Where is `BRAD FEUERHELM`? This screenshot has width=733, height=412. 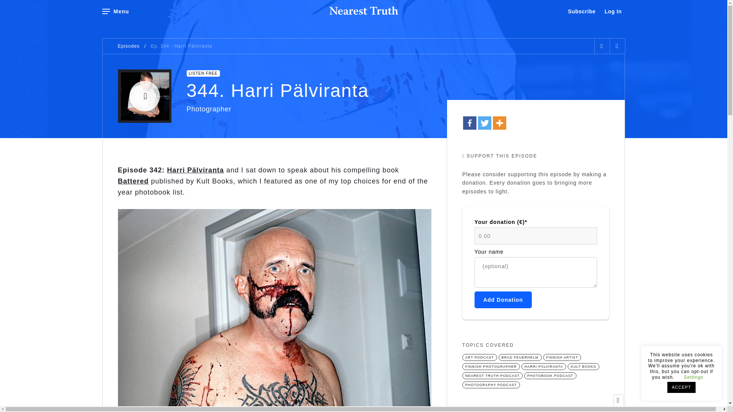 BRAD FEUERHELM is located at coordinates (520, 357).